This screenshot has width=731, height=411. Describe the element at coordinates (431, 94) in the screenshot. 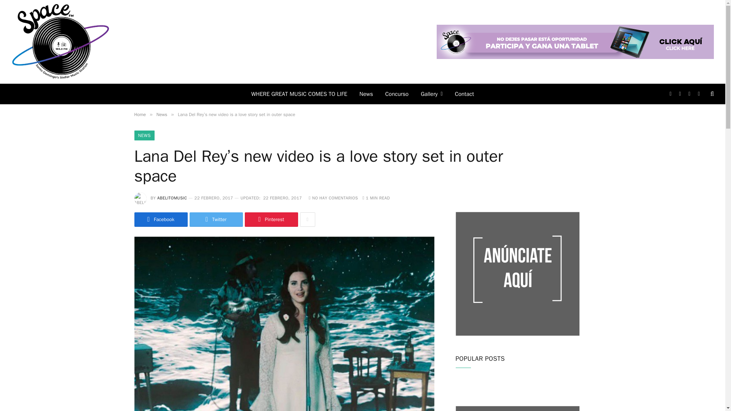

I see `Gallery` at that location.